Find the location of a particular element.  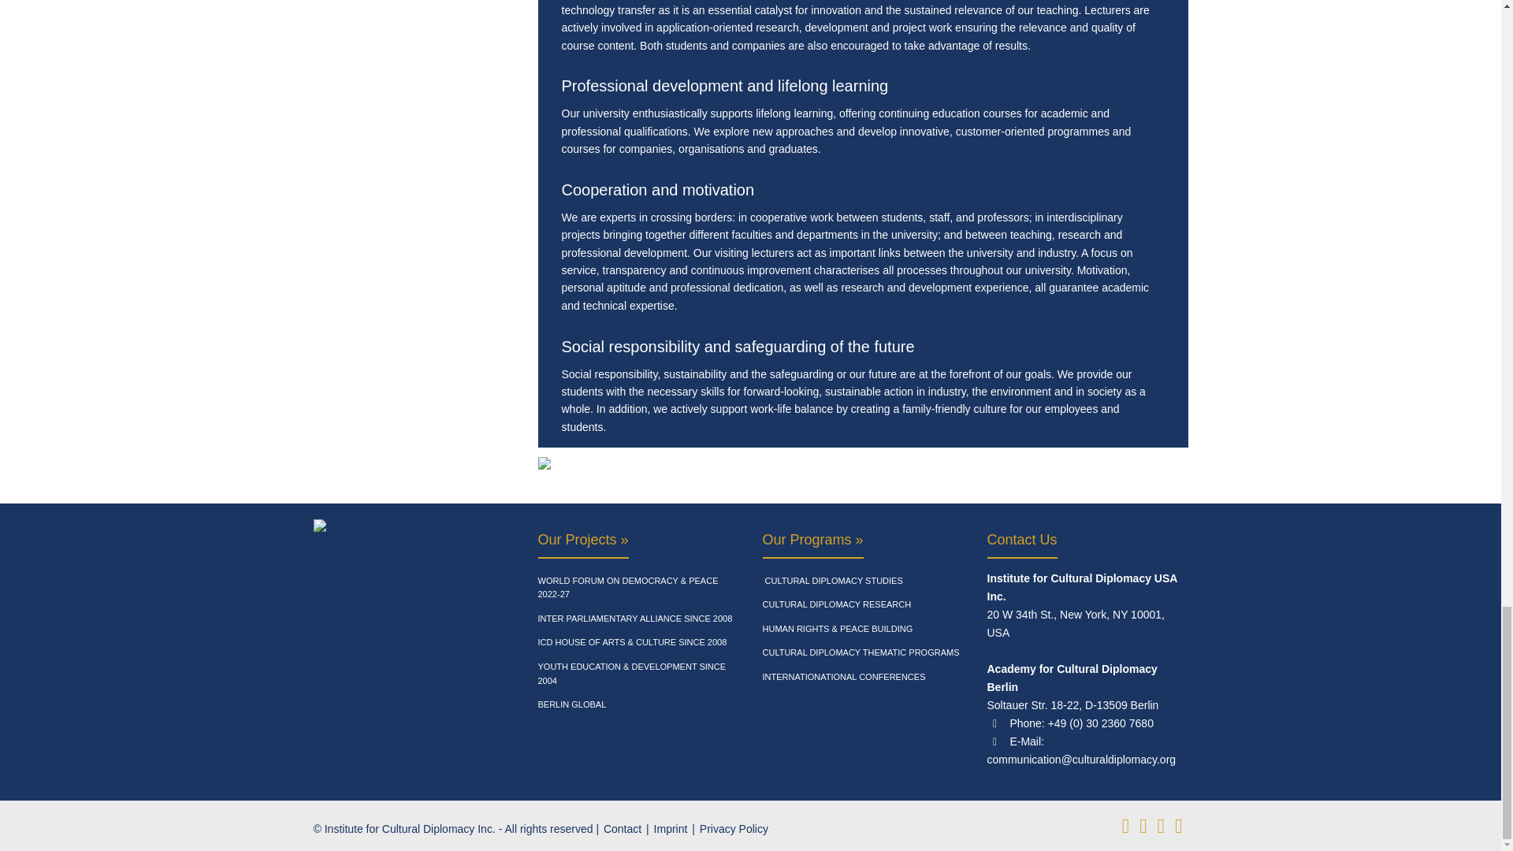

Academy for Cultural Diplomacy is located at coordinates (637, 588).